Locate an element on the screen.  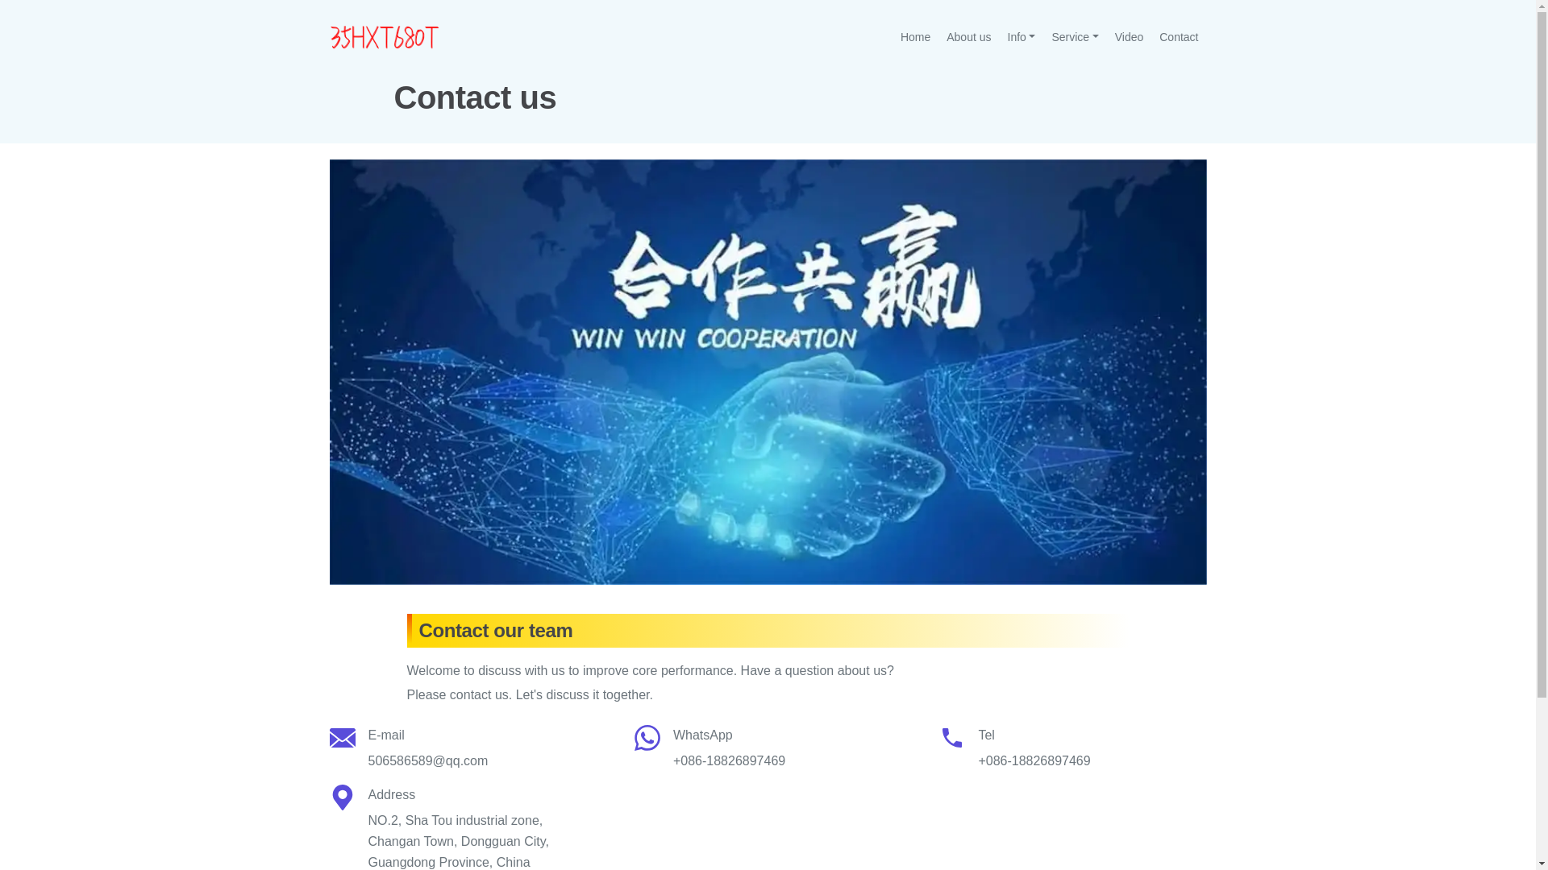
About us is located at coordinates (969, 37).